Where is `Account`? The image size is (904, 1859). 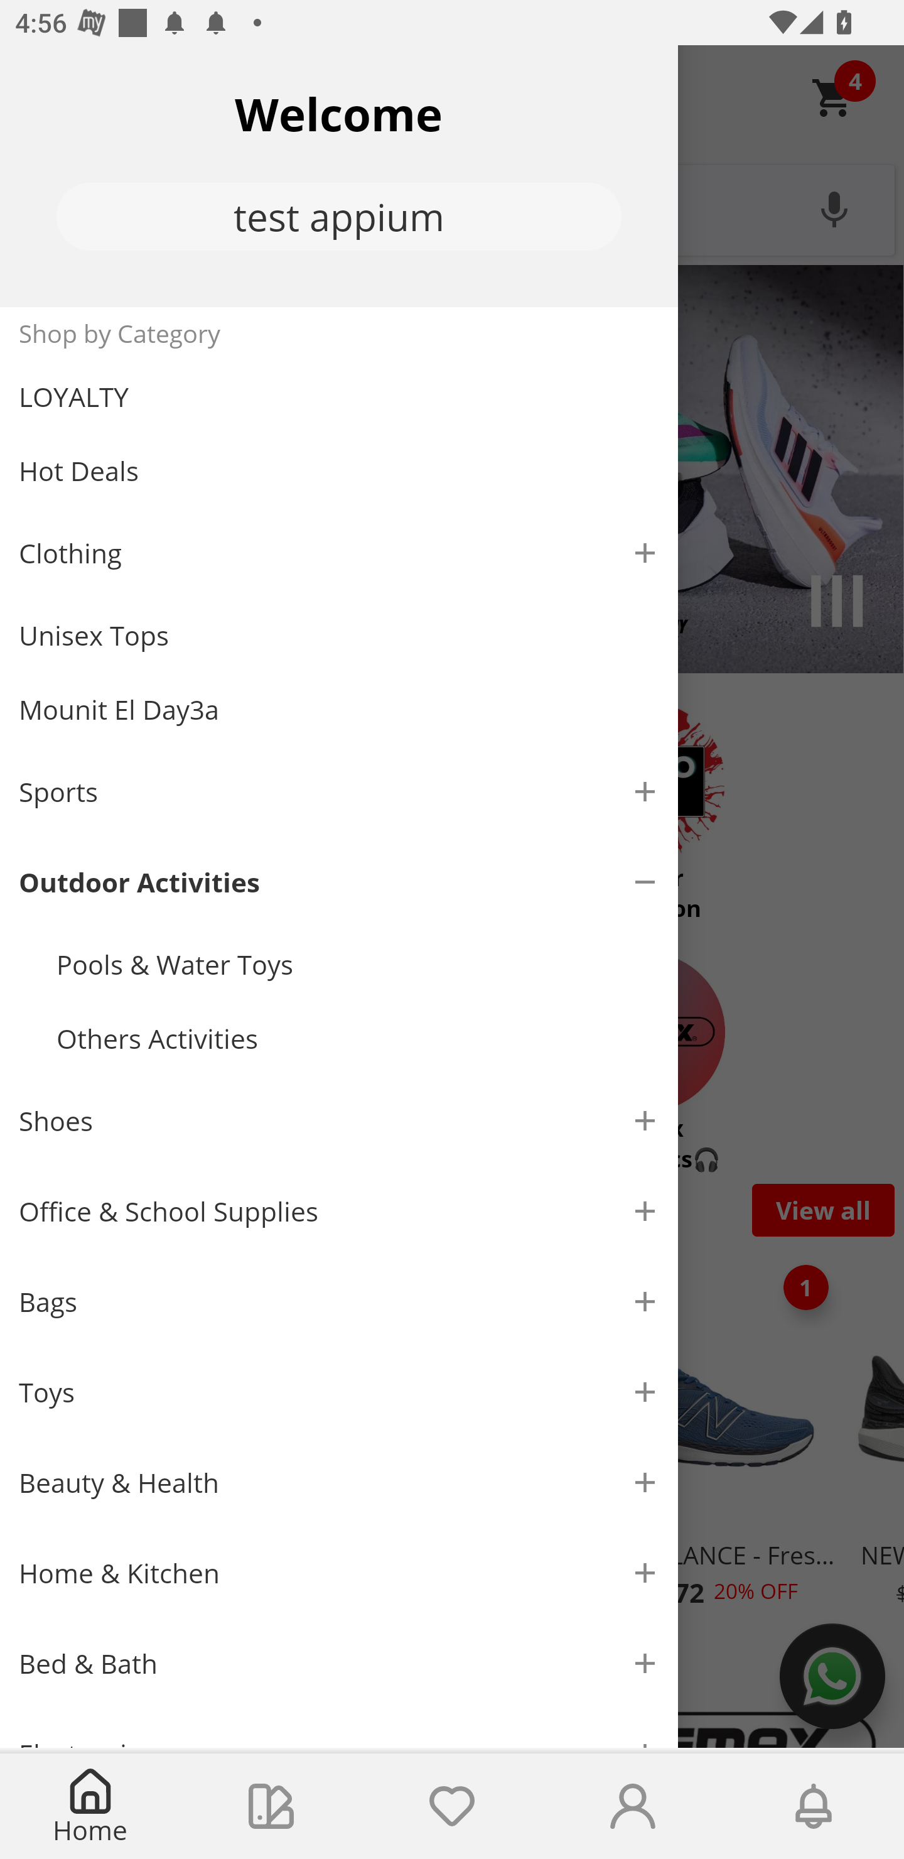 Account is located at coordinates (633, 1806).